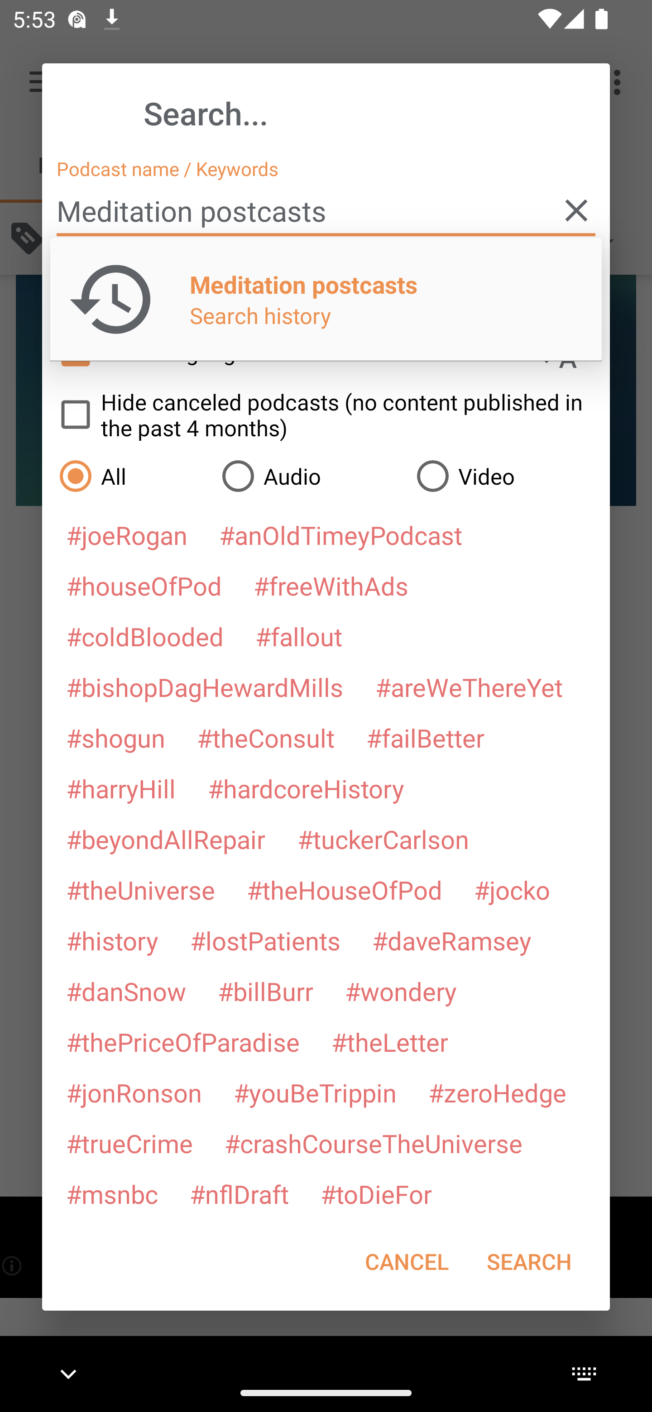  I want to click on #shogun, so click(115, 738).